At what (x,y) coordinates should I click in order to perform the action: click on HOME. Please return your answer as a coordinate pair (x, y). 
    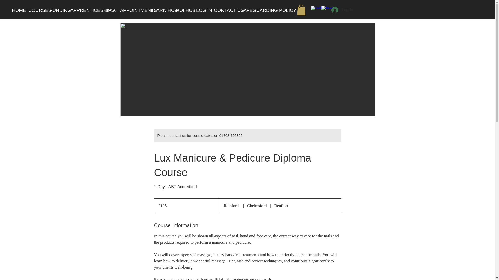
    Looking at the image, I should click on (16, 10).